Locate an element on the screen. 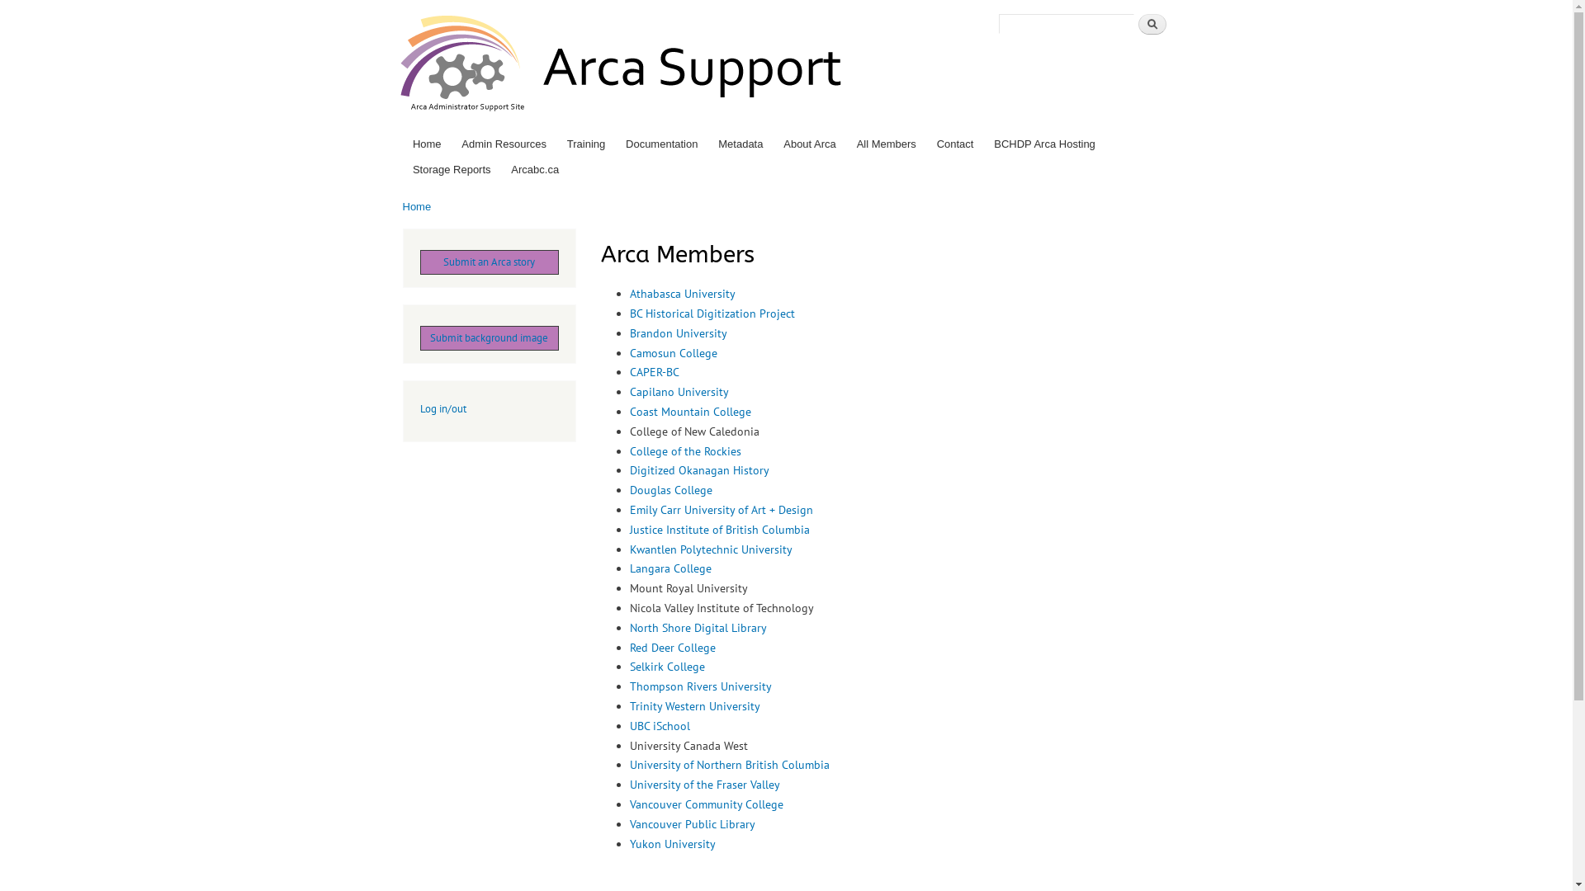 Image resolution: width=1585 pixels, height=891 pixels. Camosun College is located at coordinates (673, 353).